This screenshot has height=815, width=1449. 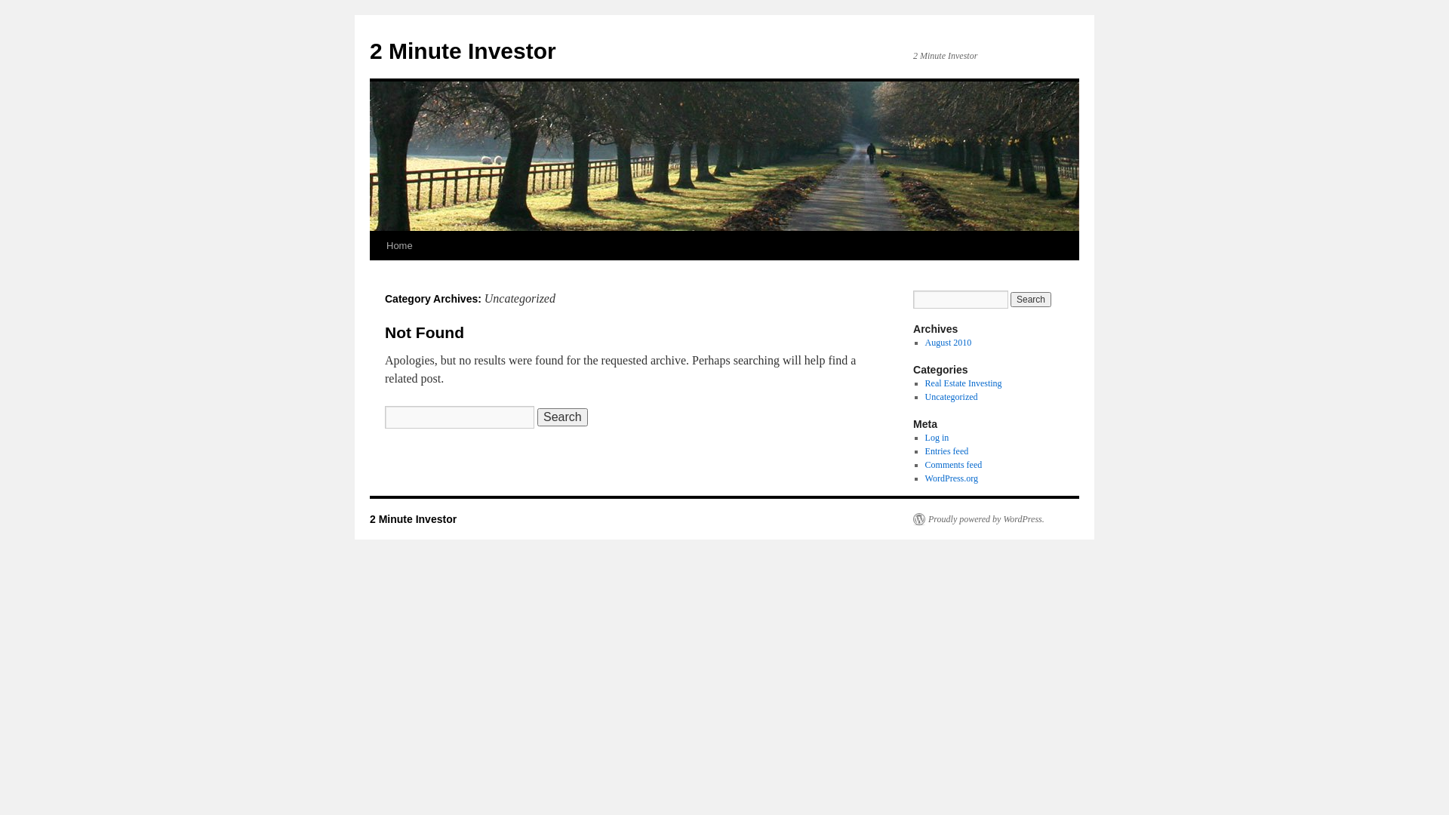 What do you see at coordinates (949, 343) in the screenshot?
I see `August 2010` at bounding box center [949, 343].